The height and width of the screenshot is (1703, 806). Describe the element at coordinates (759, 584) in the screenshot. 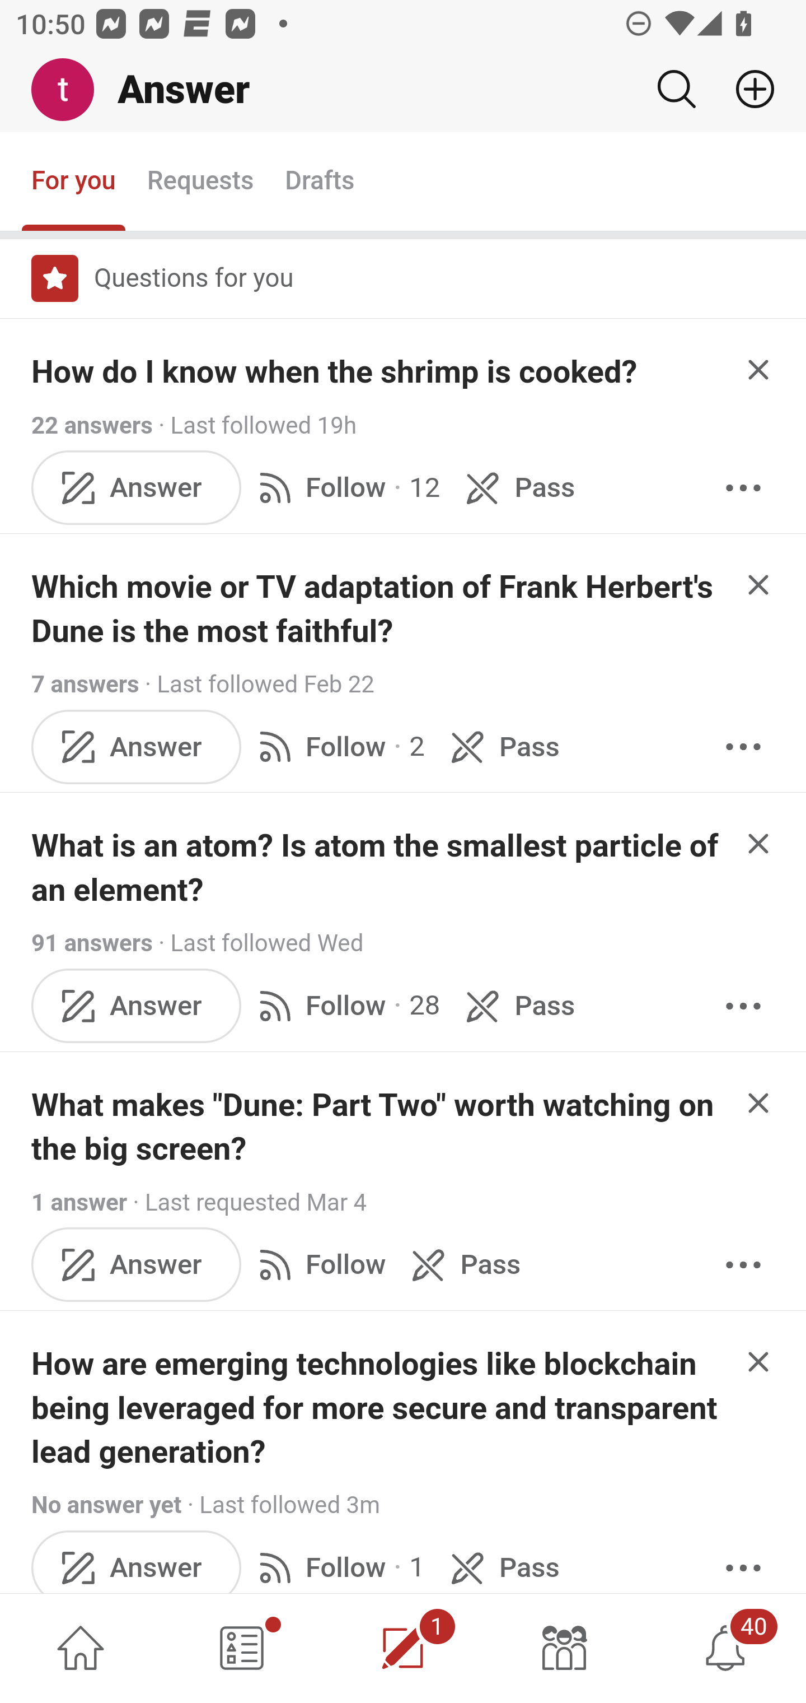

I see `Hide` at that location.